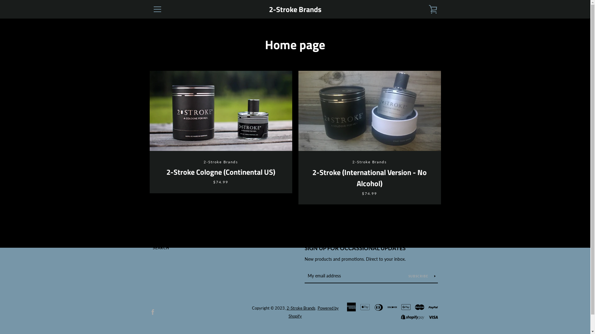 This screenshot has width=595, height=334. What do you see at coordinates (0, 0) in the screenshot?
I see `Skip to content` at bounding box center [0, 0].